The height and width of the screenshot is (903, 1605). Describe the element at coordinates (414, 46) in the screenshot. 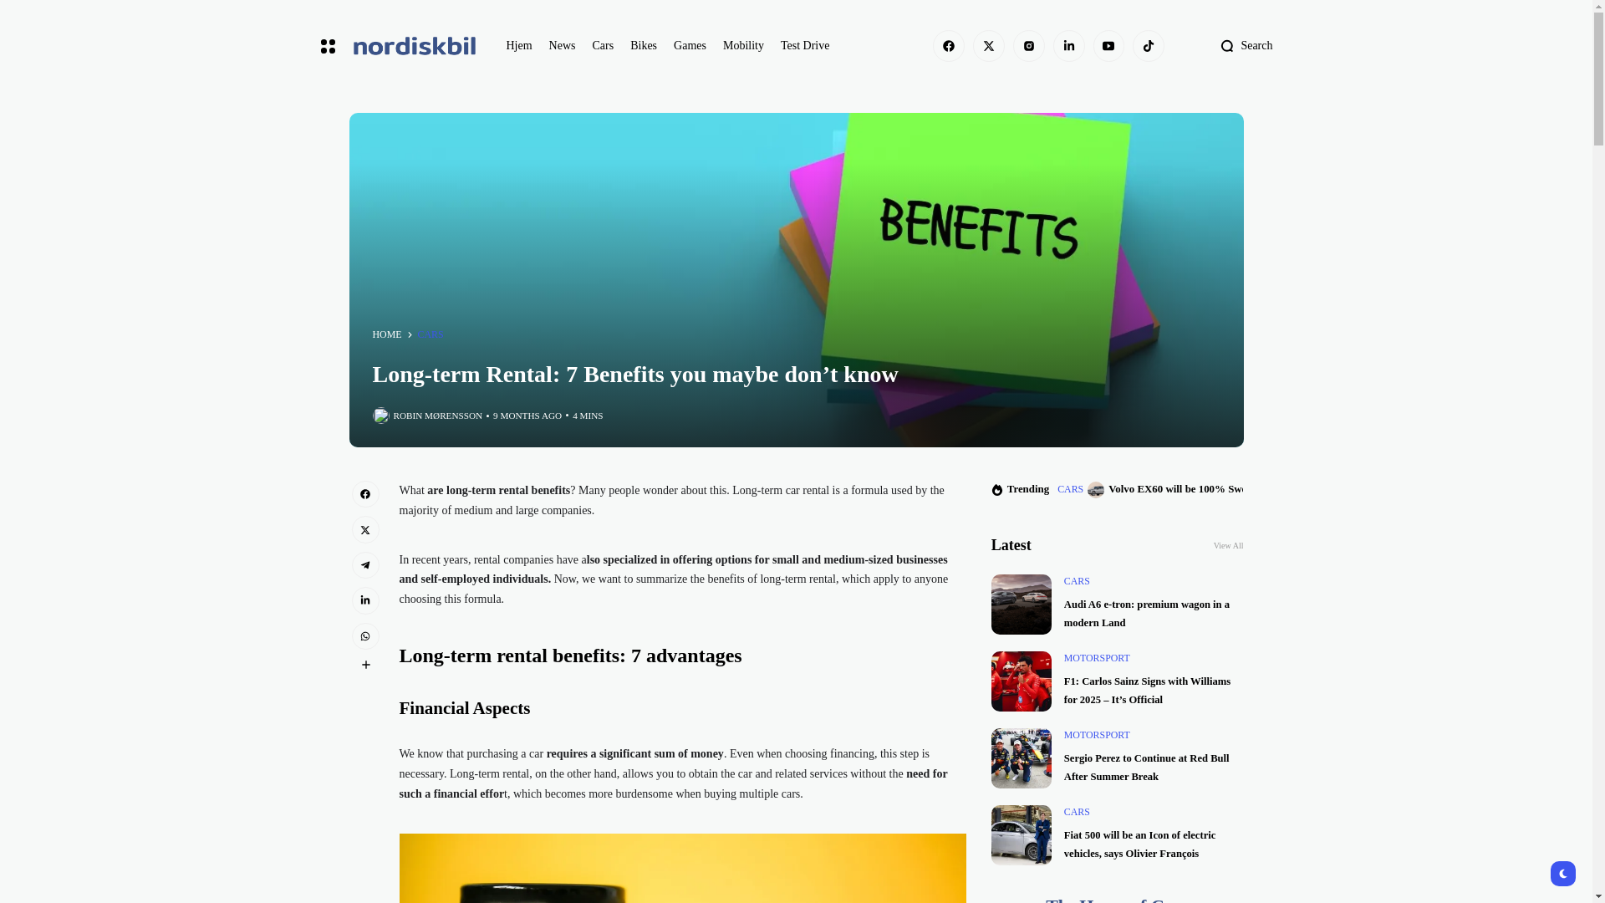

I see `NordiskBil` at that location.